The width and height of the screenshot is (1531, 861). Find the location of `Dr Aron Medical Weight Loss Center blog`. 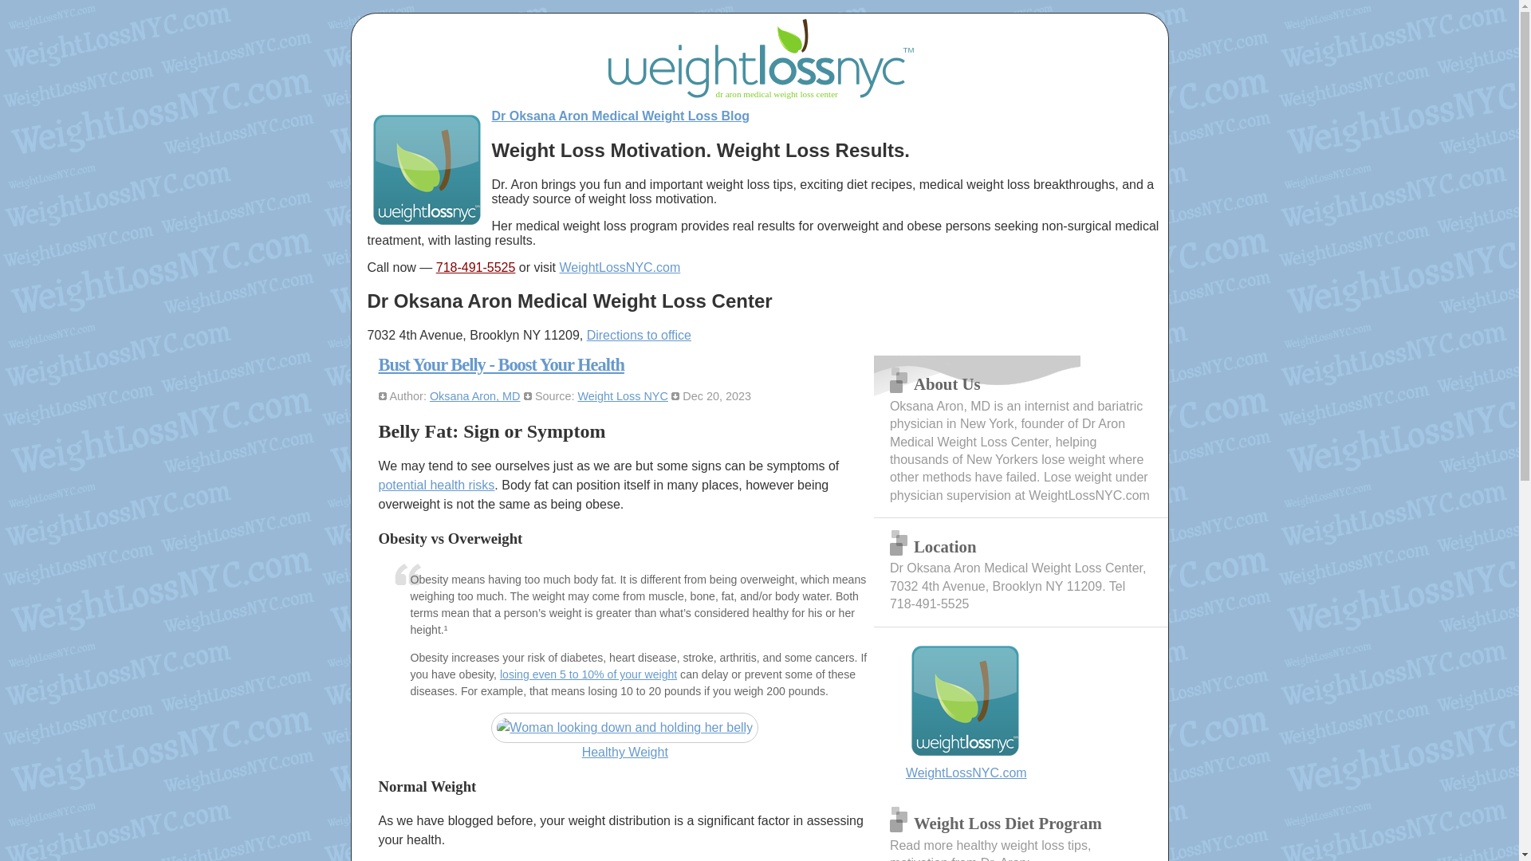

Dr Aron Medical Weight Loss Center blog is located at coordinates (620, 116).